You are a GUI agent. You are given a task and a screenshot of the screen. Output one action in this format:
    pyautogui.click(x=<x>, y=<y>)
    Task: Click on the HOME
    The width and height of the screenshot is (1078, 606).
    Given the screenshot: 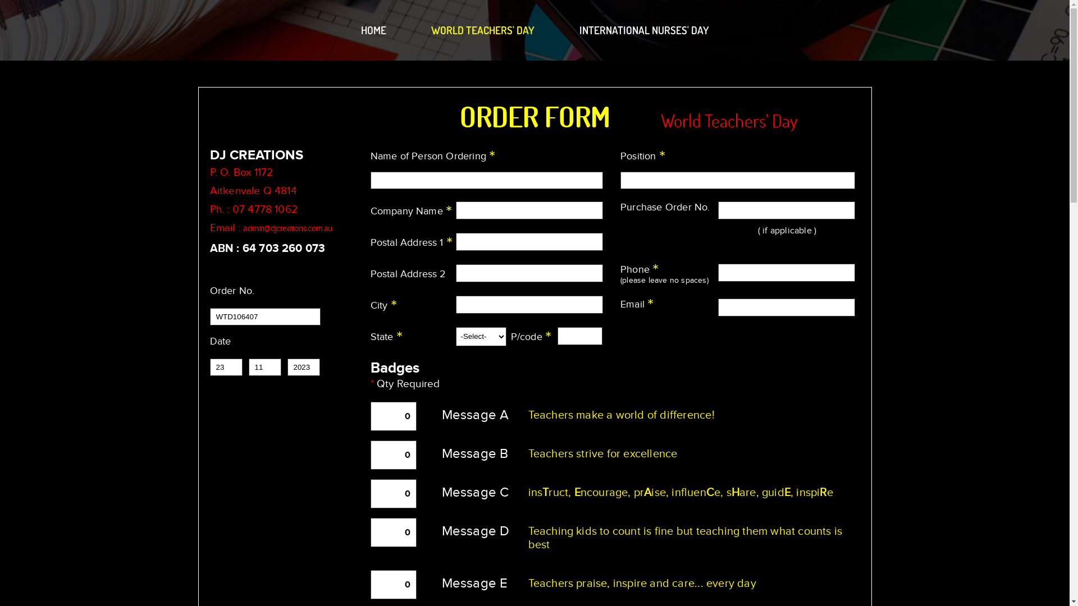 What is the action you would take?
    pyautogui.click(x=373, y=33)
    